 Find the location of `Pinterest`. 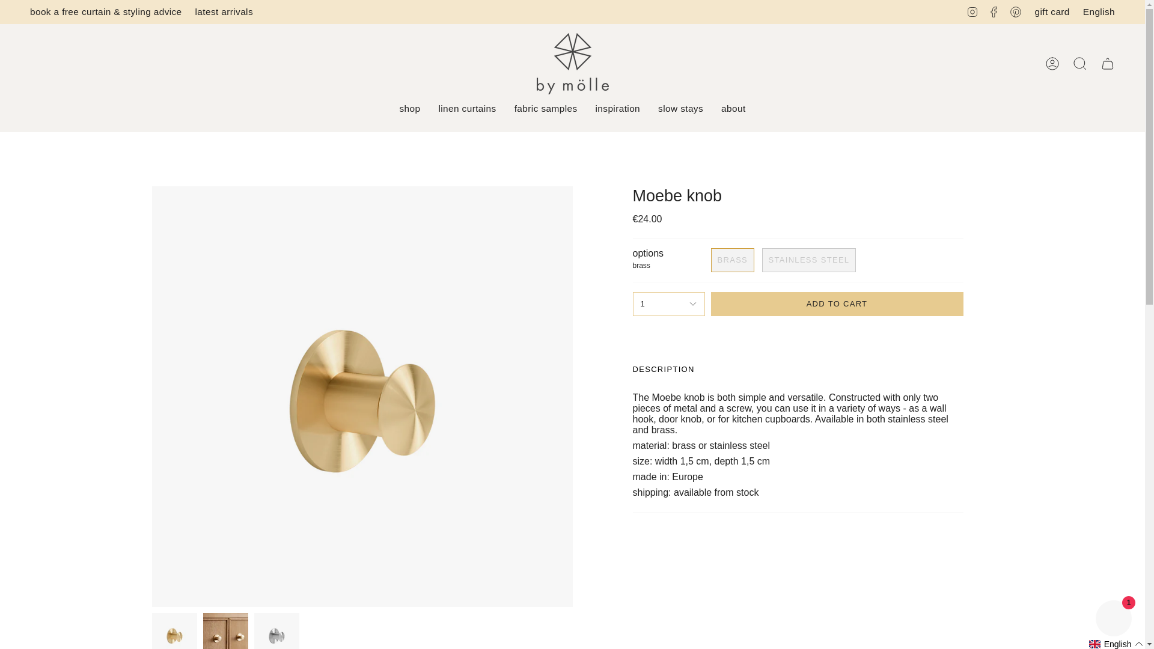

Pinterest is located at coordinates (1016, 11).